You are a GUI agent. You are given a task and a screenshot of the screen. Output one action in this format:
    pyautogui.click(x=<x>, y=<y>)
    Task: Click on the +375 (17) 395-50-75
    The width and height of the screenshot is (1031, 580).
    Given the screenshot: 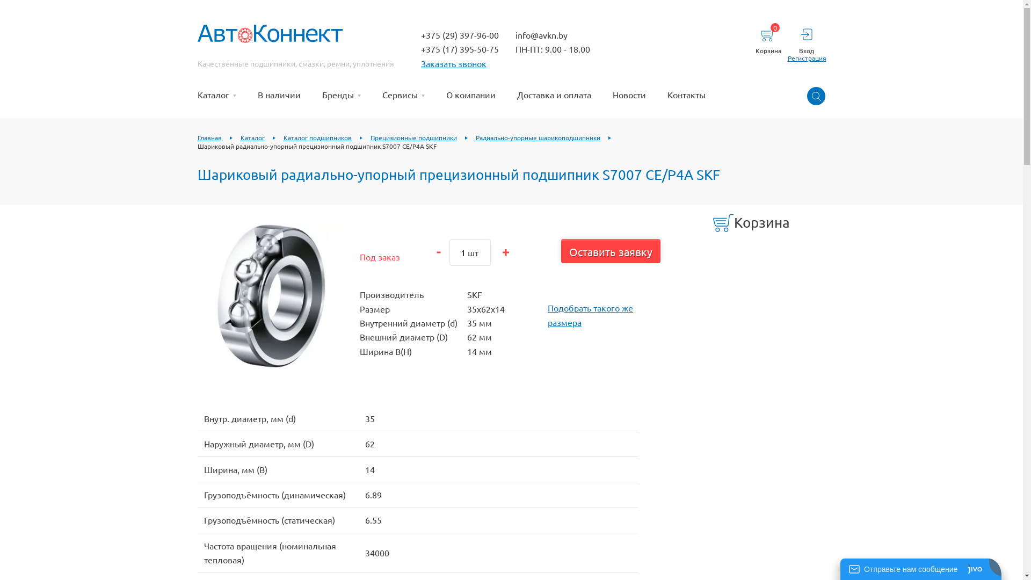 What is the action you would take?
    pyautogui.click(x=460, y=48)
    